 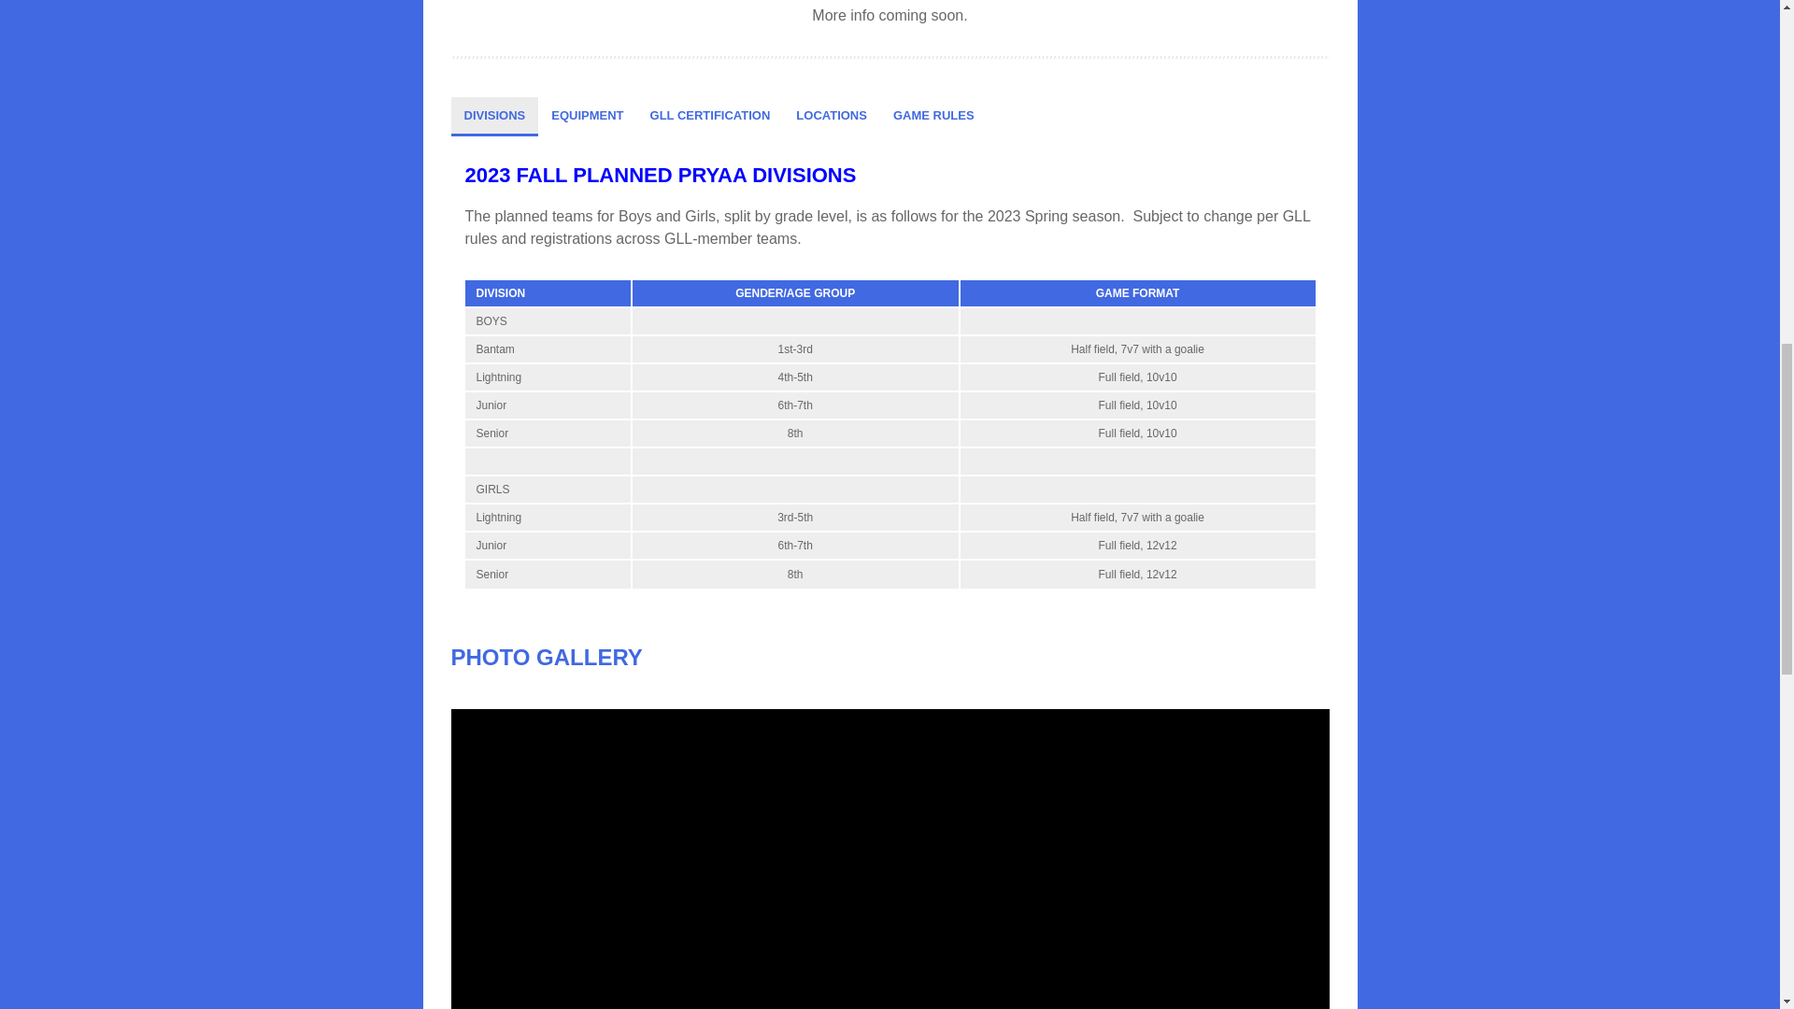 I want to click on LOCATIONS, so click(x=832, y=115).